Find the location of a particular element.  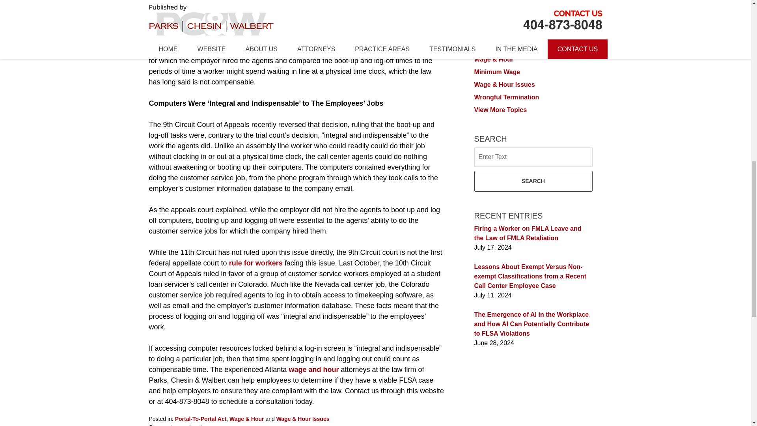

Portal-To-Portal Act is located at coordinates (200, 419).